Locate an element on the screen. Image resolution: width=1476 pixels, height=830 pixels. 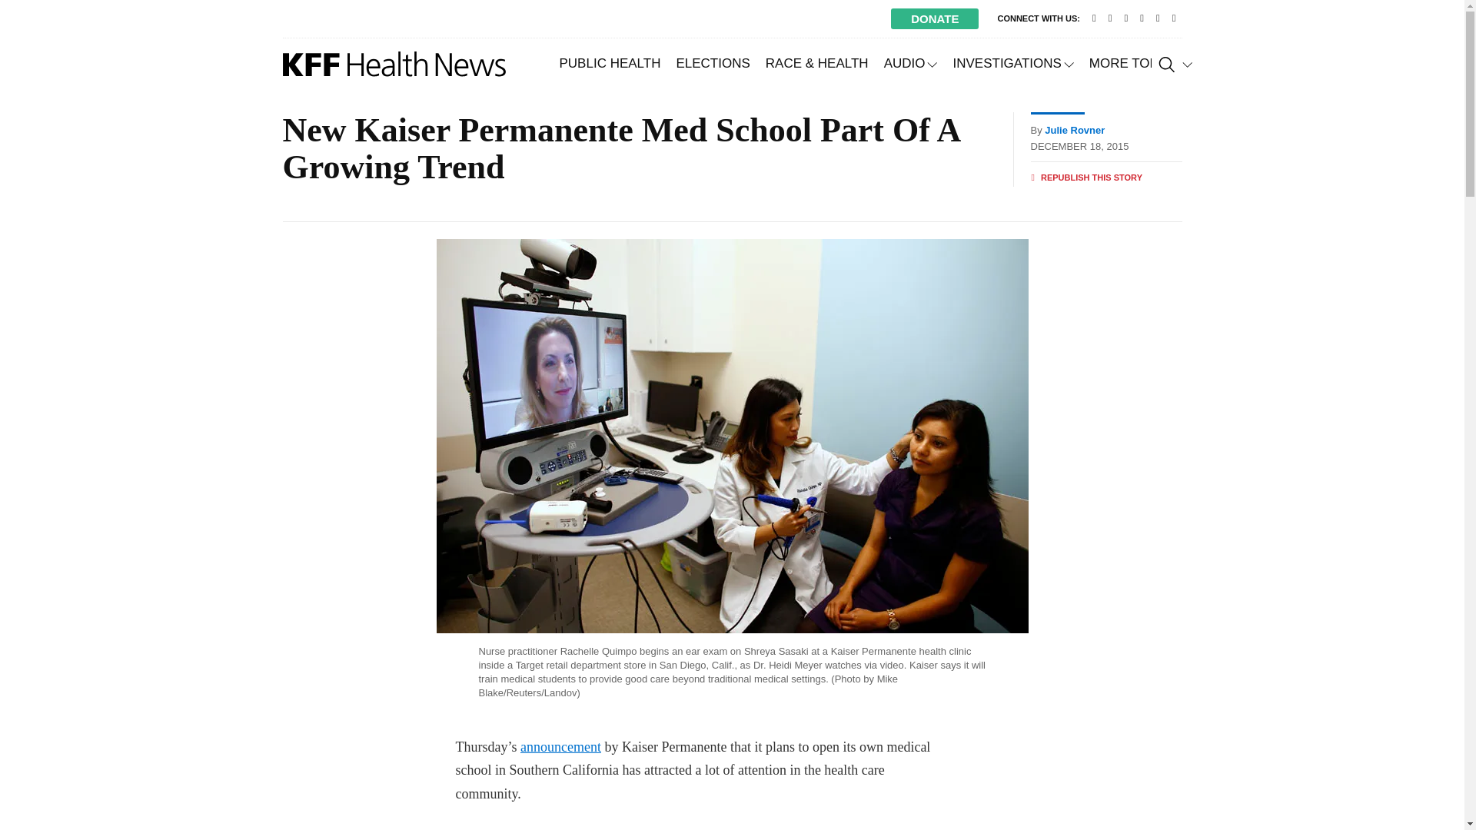
PUBLIC HEALTH is located at coordinates (610, 63).